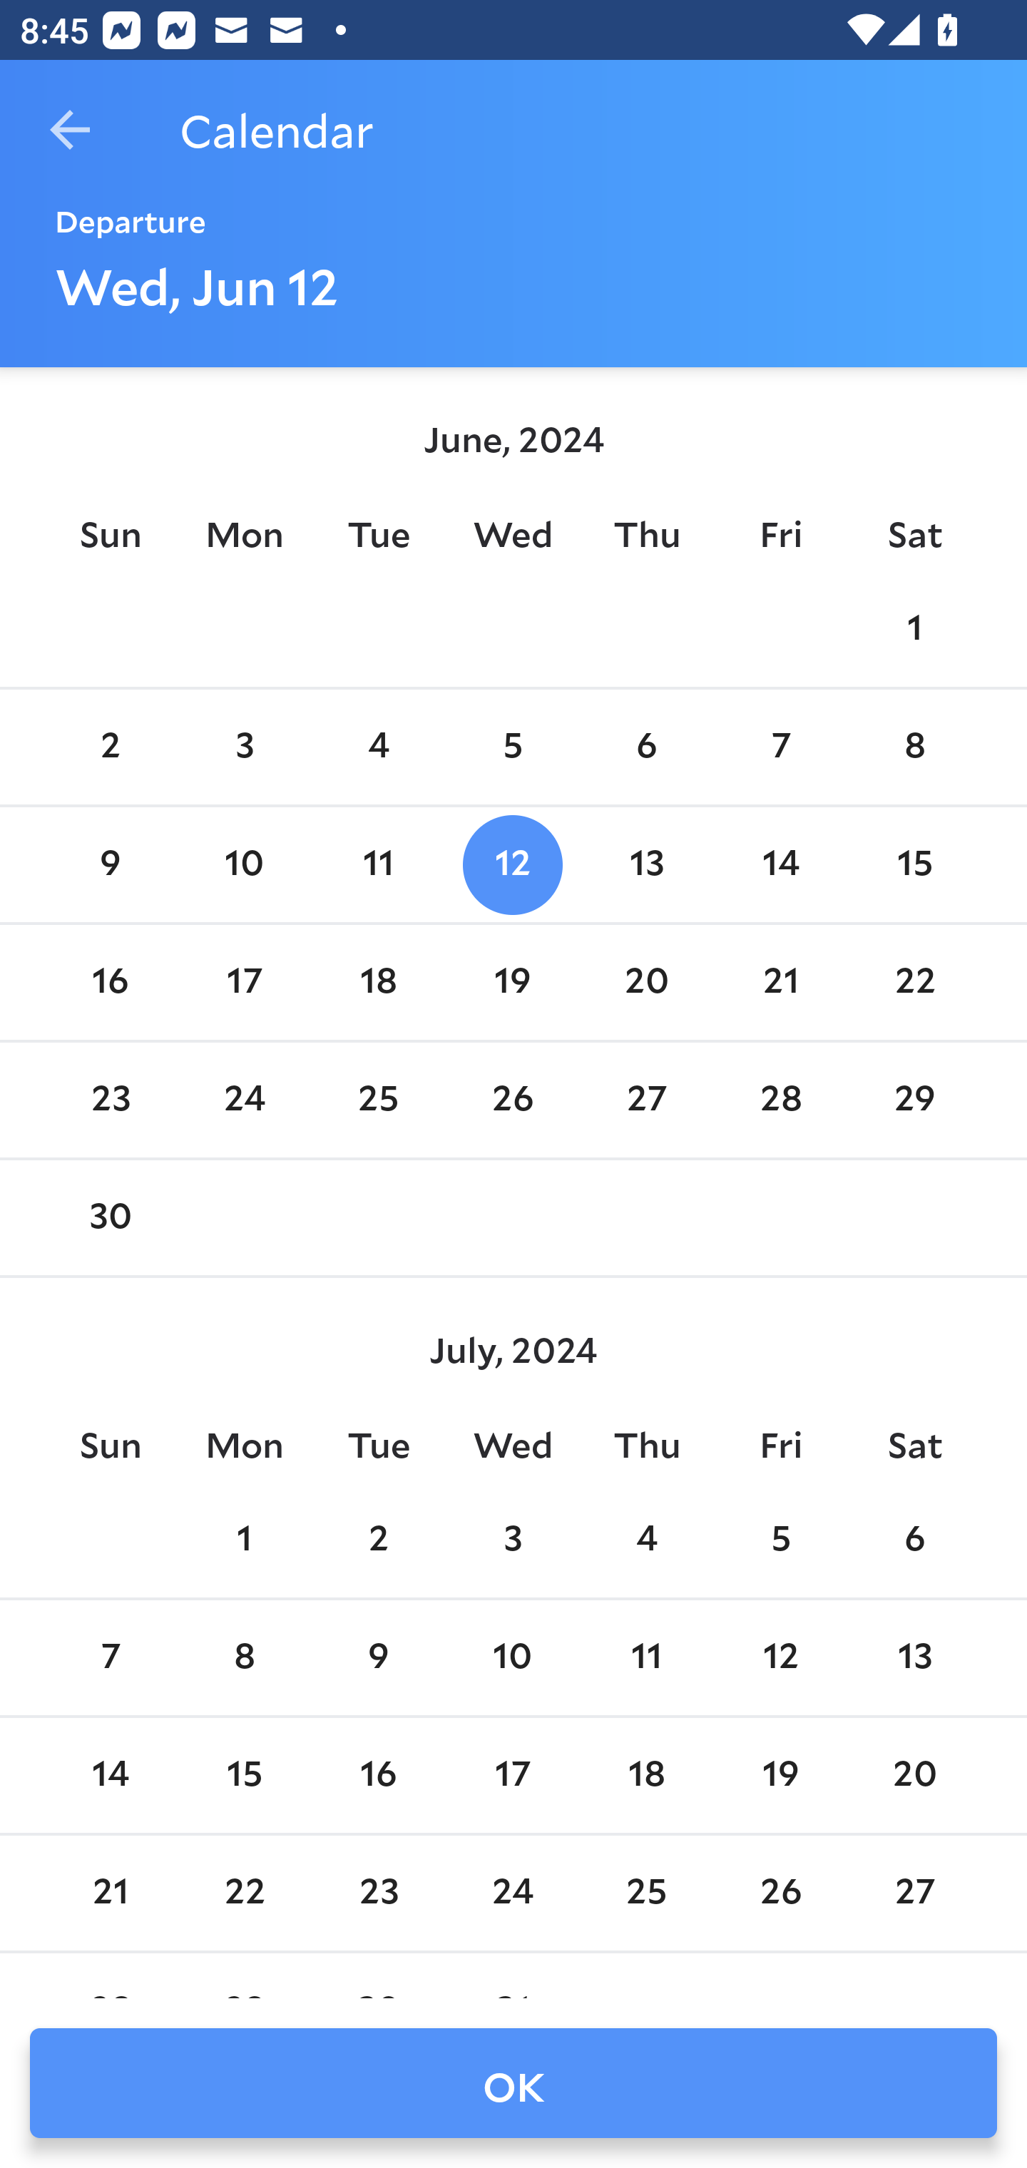  What do you see at coordinates (646, 747) in the screenshot?
I see `6` at bounding box center [646, 747].